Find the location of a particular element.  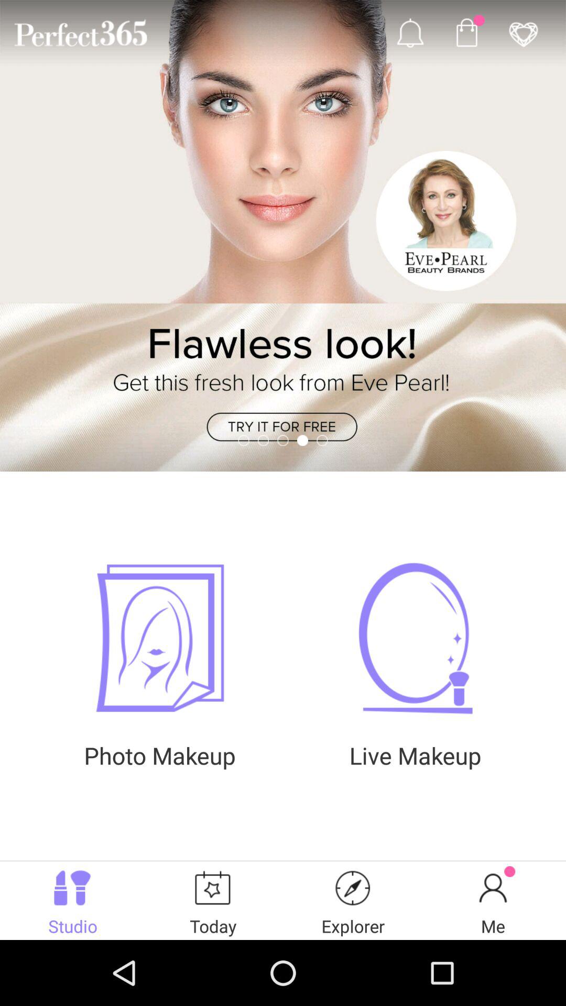

select the icon for explorer option is located at coordinates (353, 888).